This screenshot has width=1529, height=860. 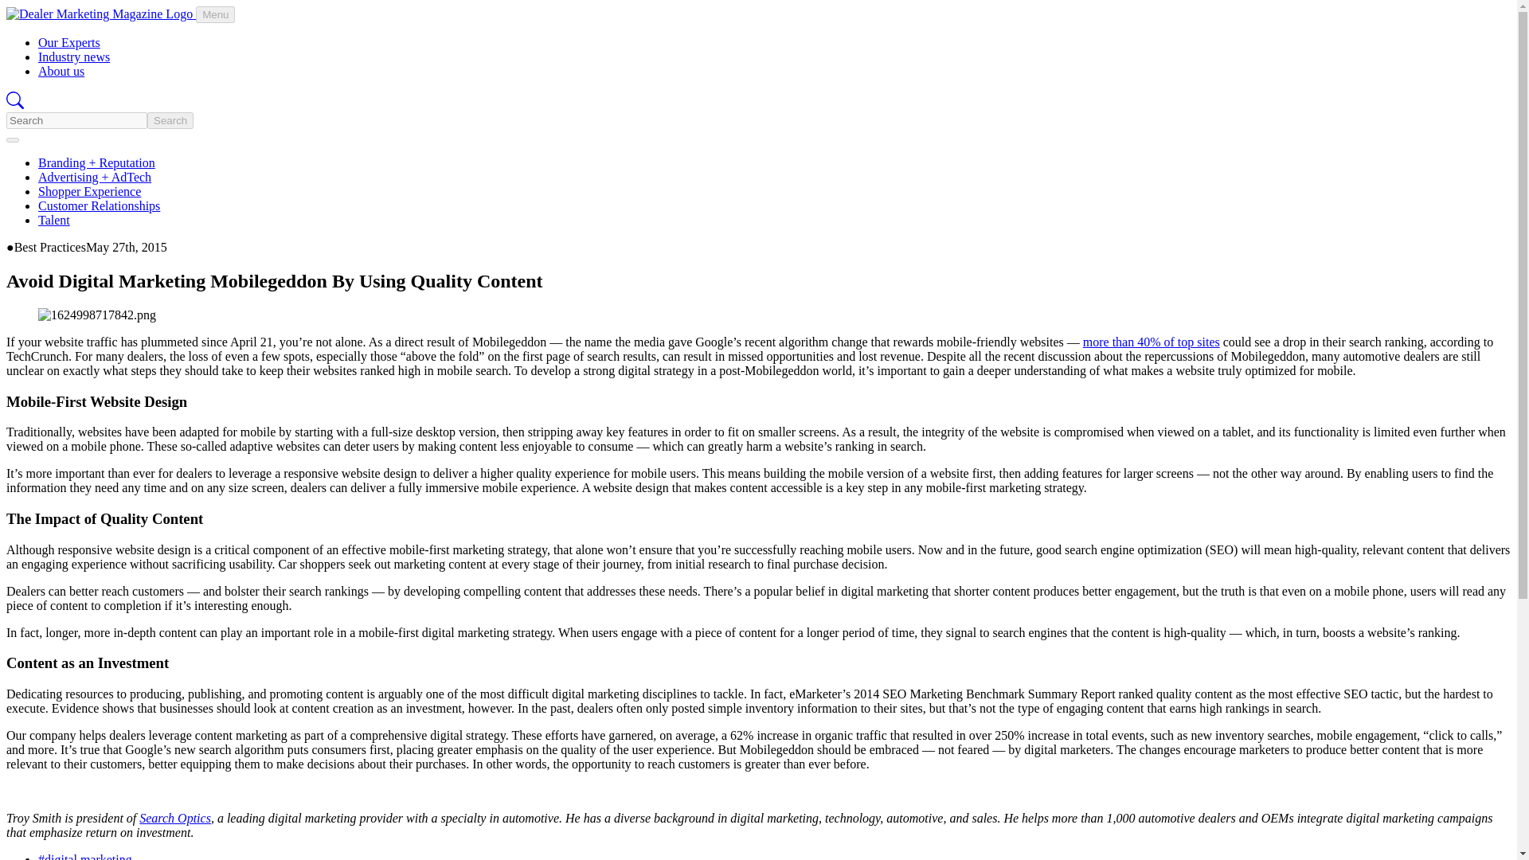 What do you see at coordinates (74, 56) in the screenshot?
I see `Industry news` at bounding box center [74, 56].